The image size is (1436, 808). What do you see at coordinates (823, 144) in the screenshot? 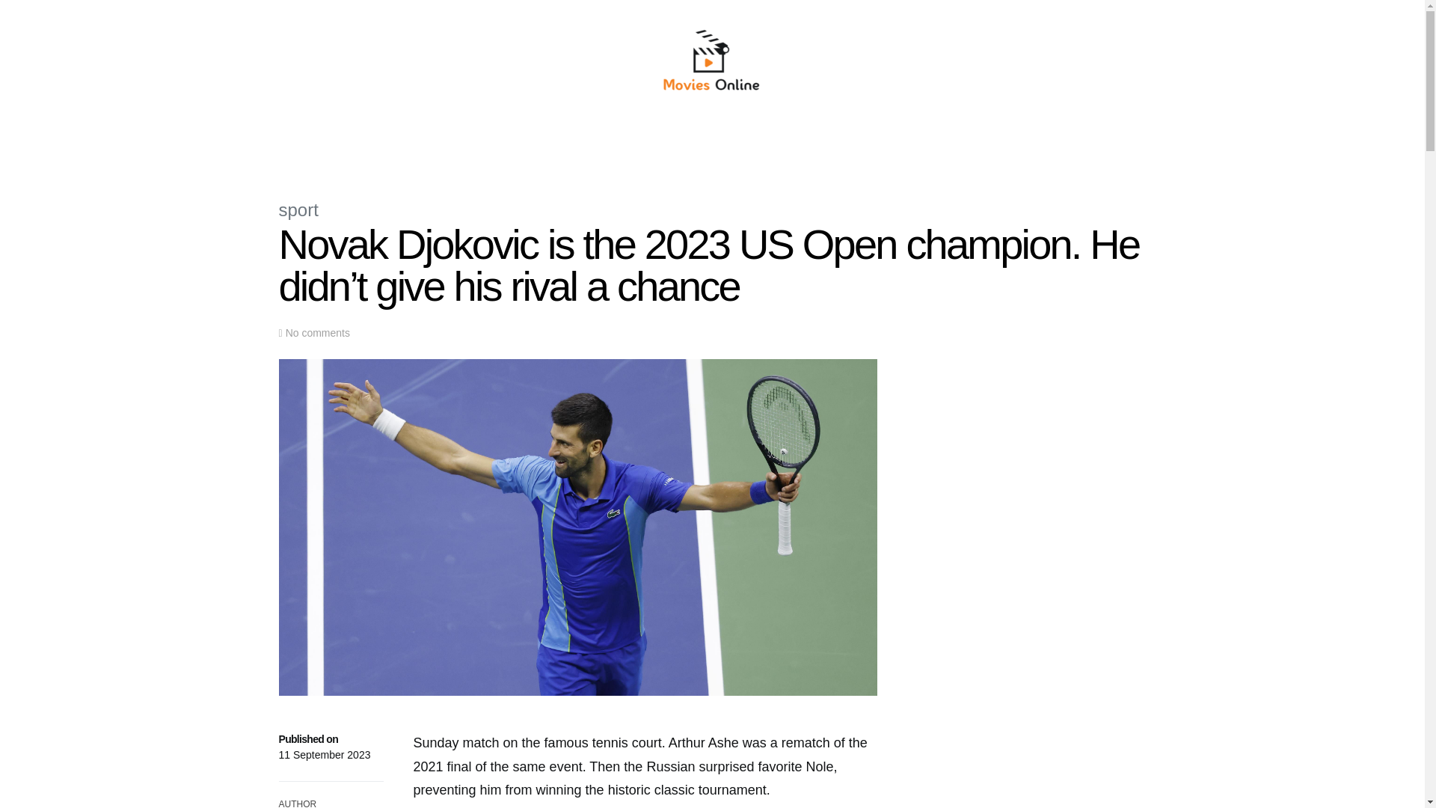
I see `ENTERTAINMENT` at bounding box center [823, 144].